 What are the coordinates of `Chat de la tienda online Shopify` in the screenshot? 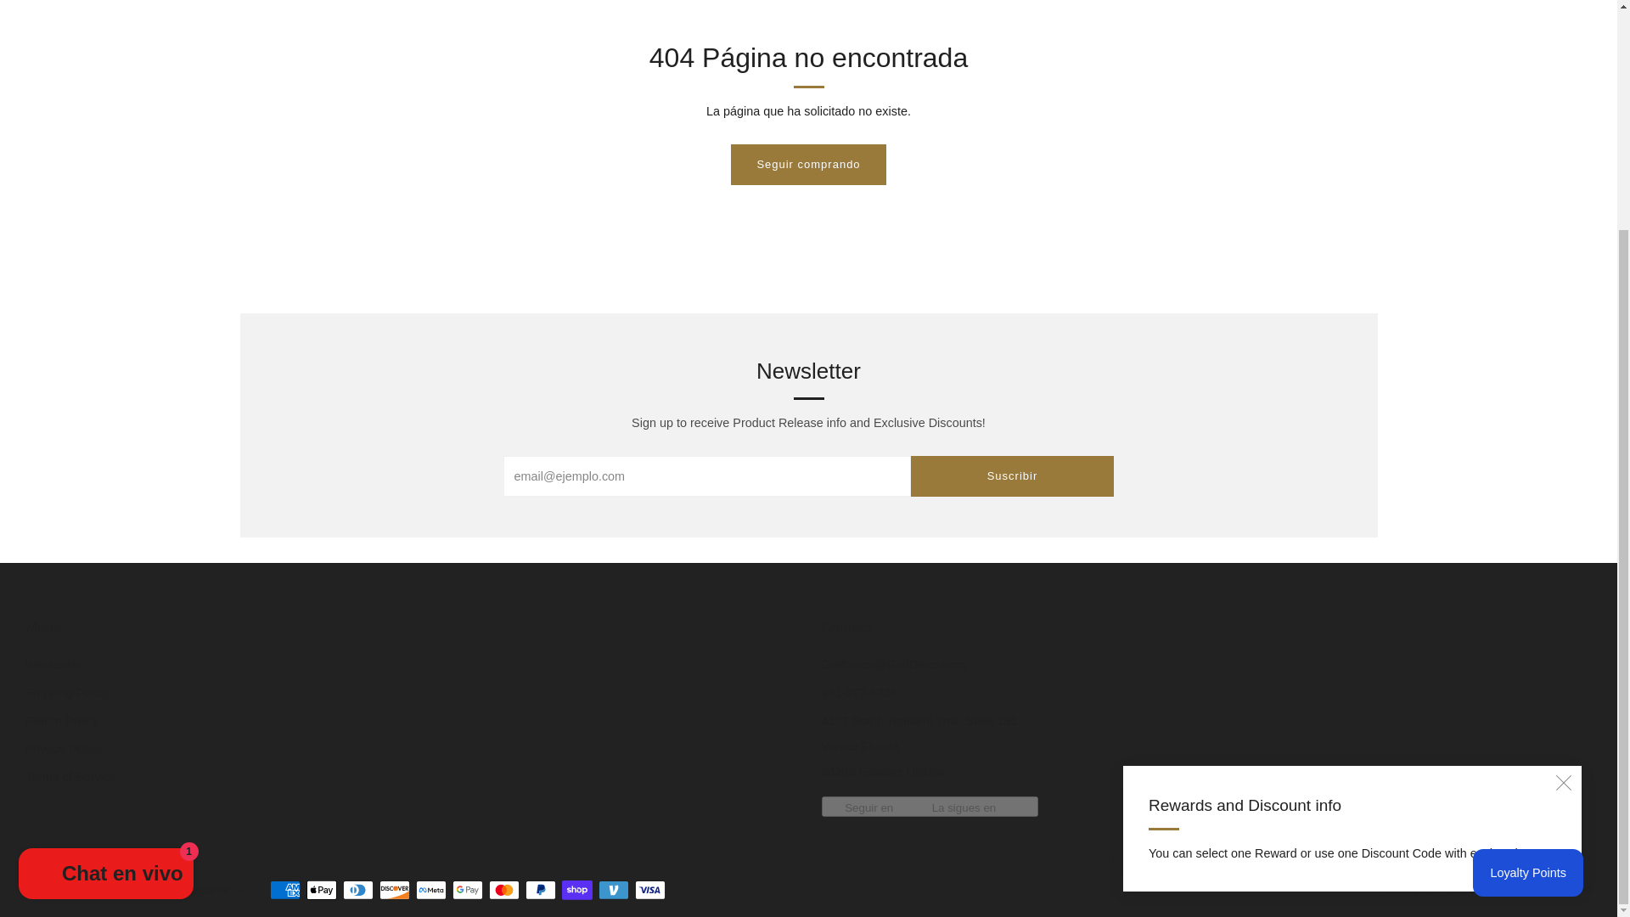 It's located at (105, 579).